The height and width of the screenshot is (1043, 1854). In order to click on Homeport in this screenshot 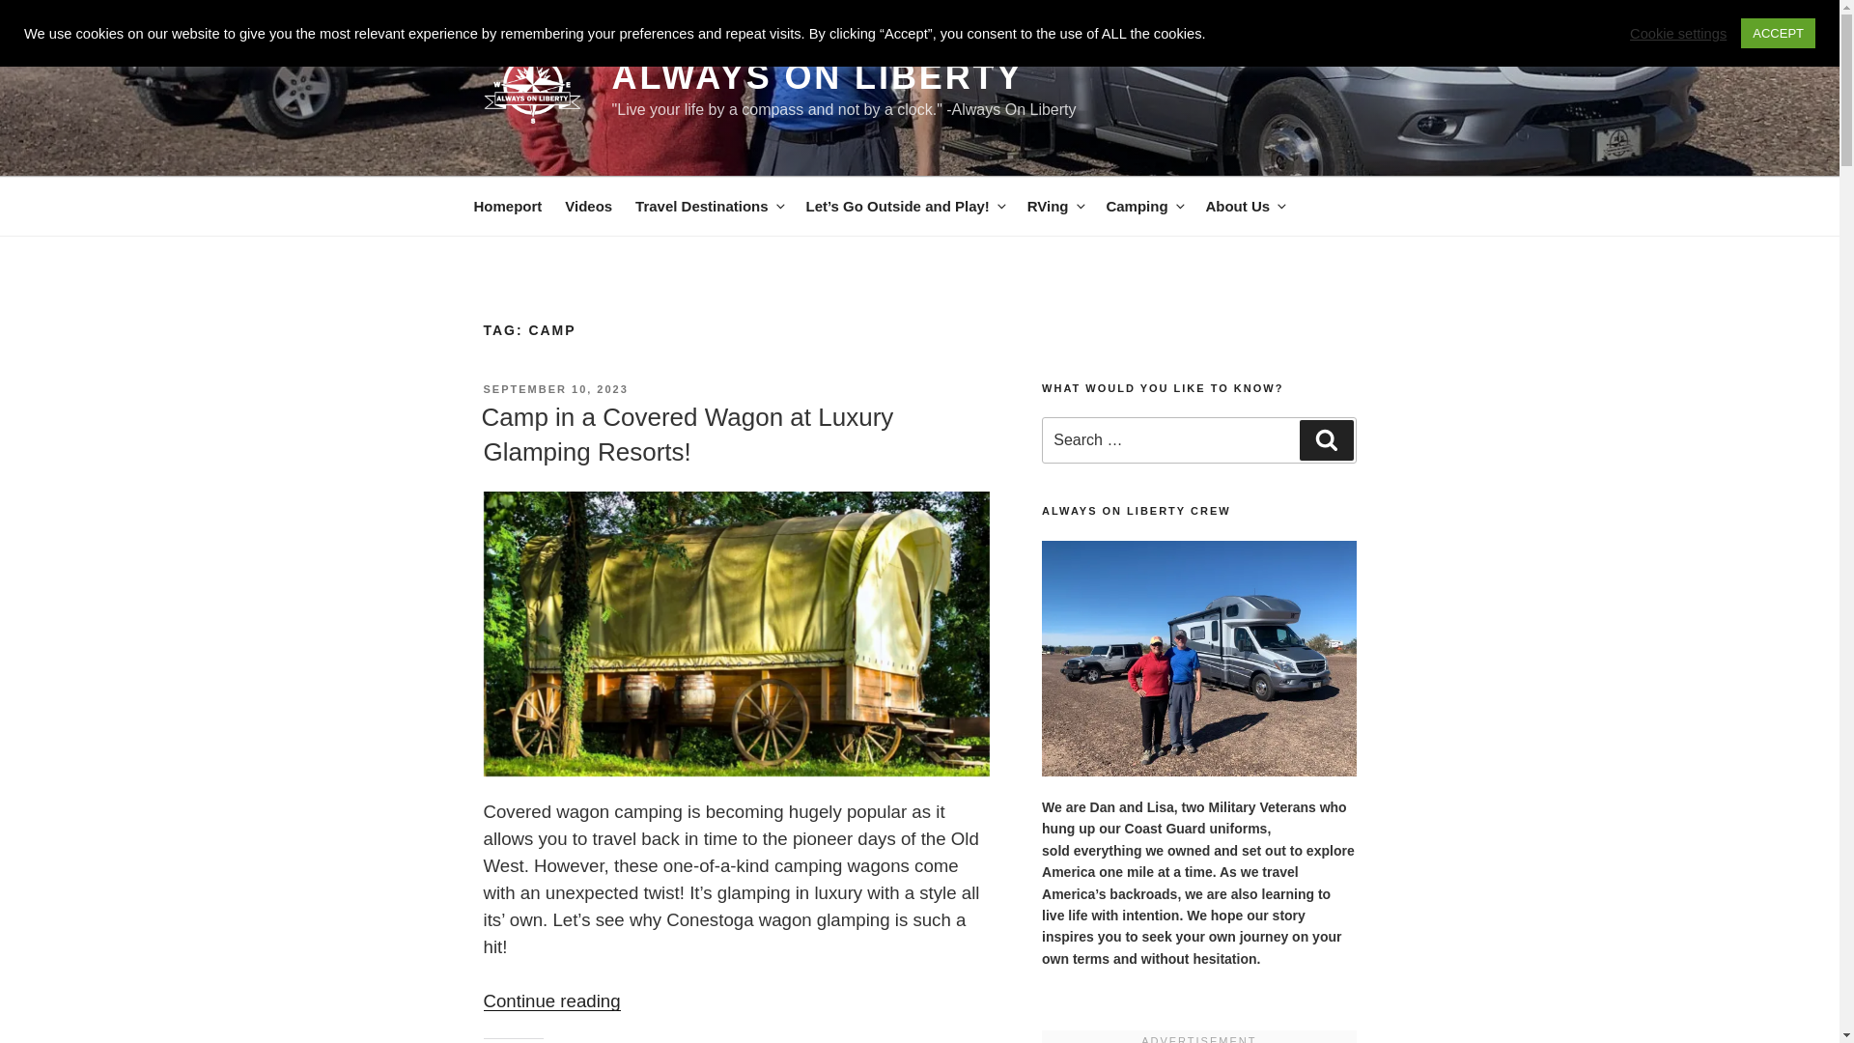, I will do `click(507, 207)`.